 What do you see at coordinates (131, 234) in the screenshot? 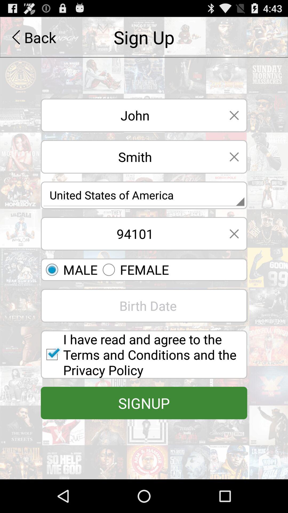
I see `select the number field` at bounding box center [131, 234].